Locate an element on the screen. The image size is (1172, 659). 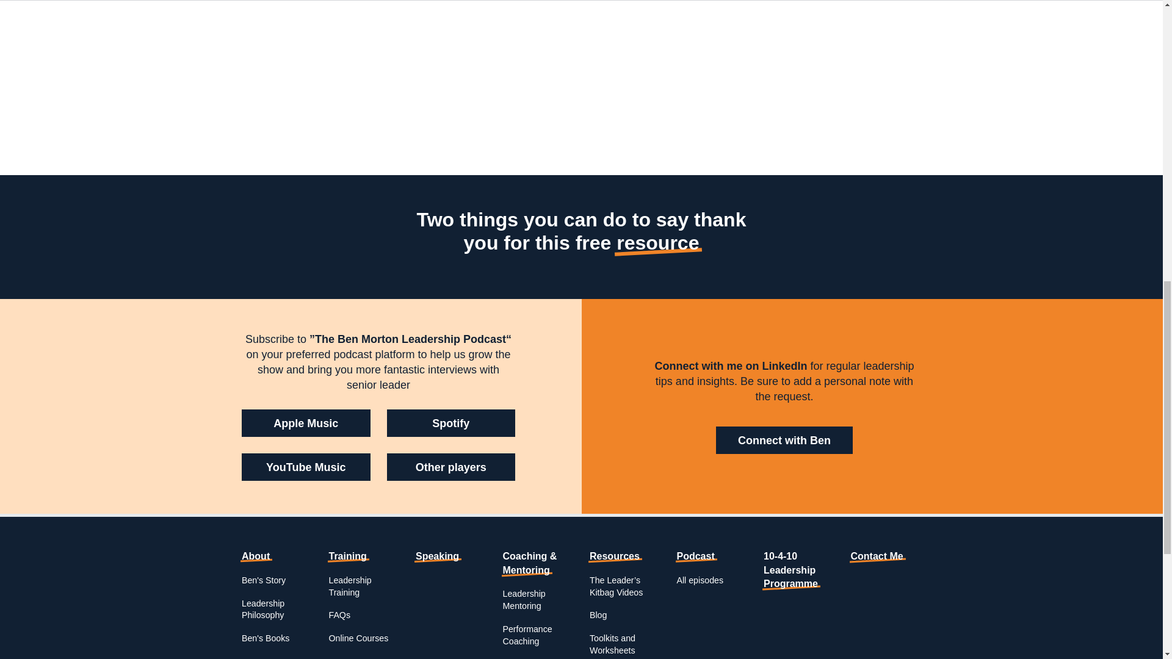
YouTube Music is located at coordinates (305, 467).